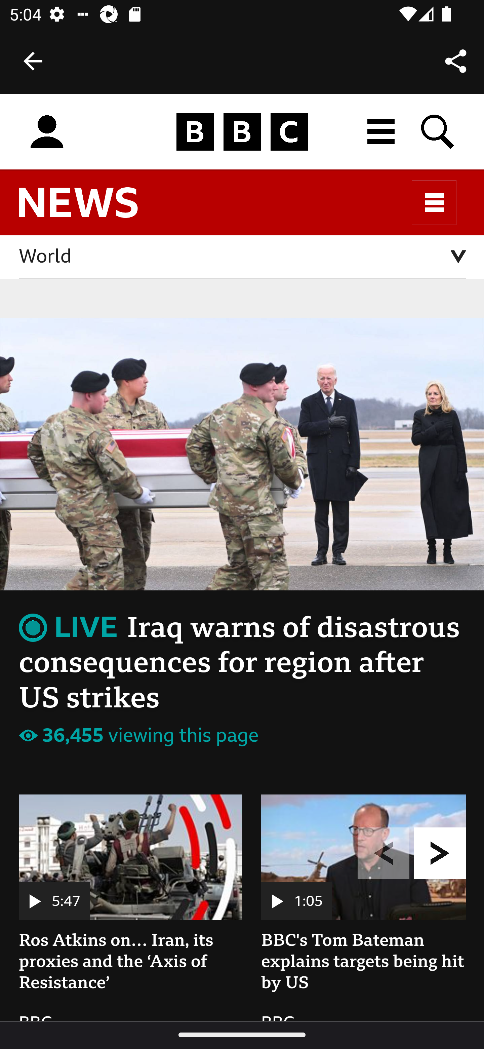 Image resolution: width=484 pixels, height=1049 pixels. I want to click on All BBC destinations menu, so click(381, 132).